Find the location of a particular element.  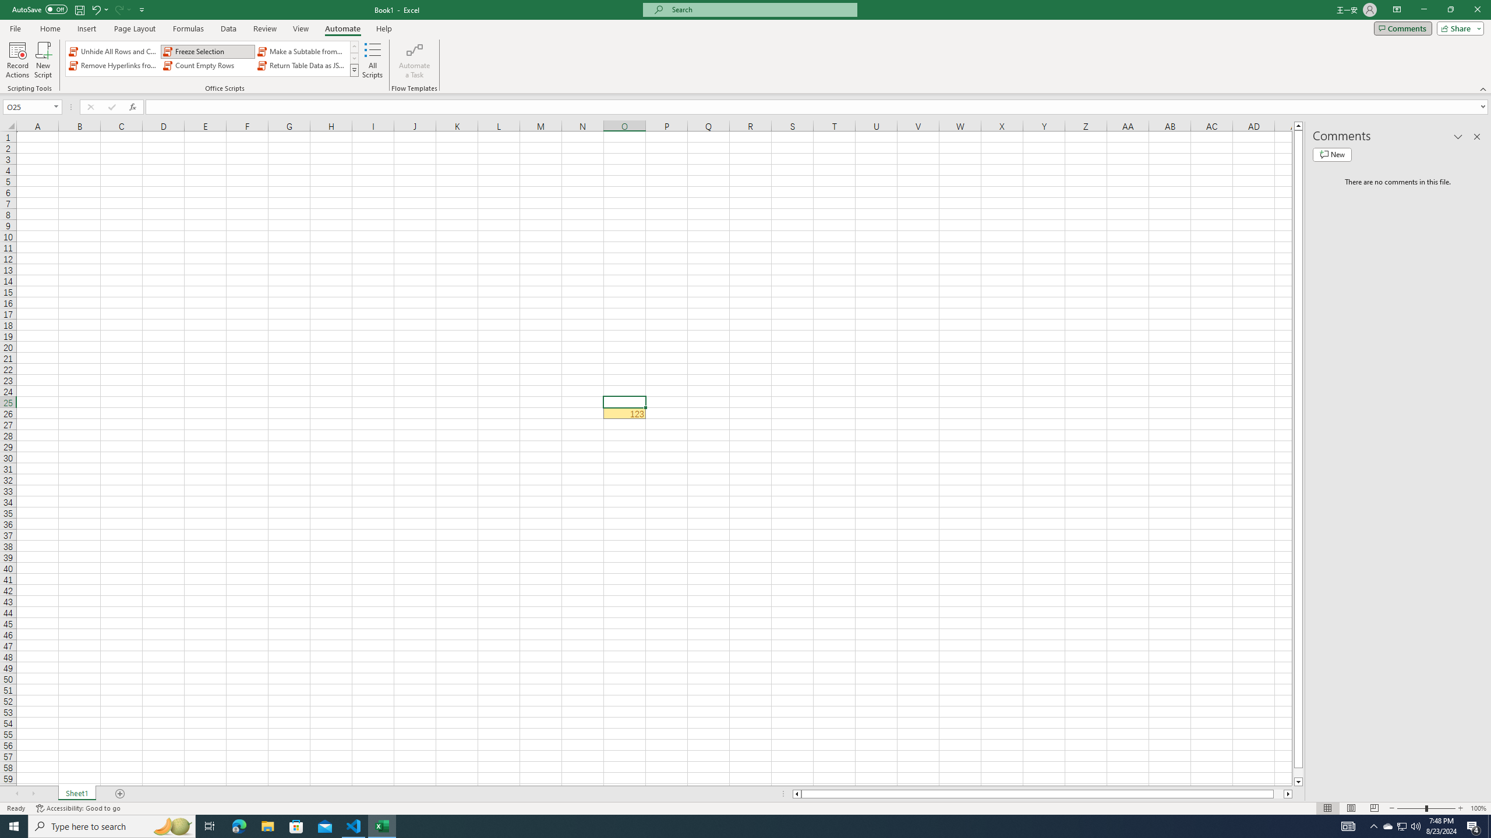

Page down is located at coordinates (1299, 773).